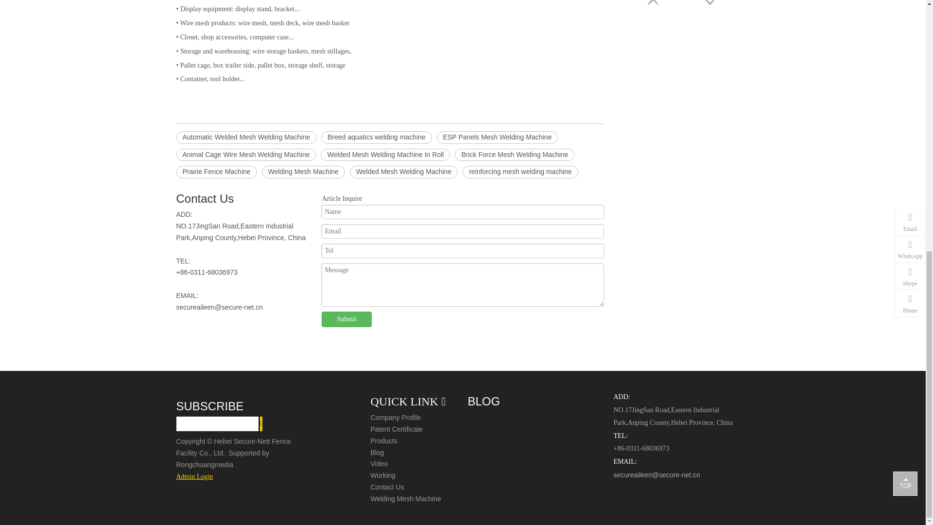 The width and height of the screenshot is (933, 525). What do you see at coordinates (216, 172) in the screenshot?
I see `Prairie Fence Machine` at bounding box center [216, 172].